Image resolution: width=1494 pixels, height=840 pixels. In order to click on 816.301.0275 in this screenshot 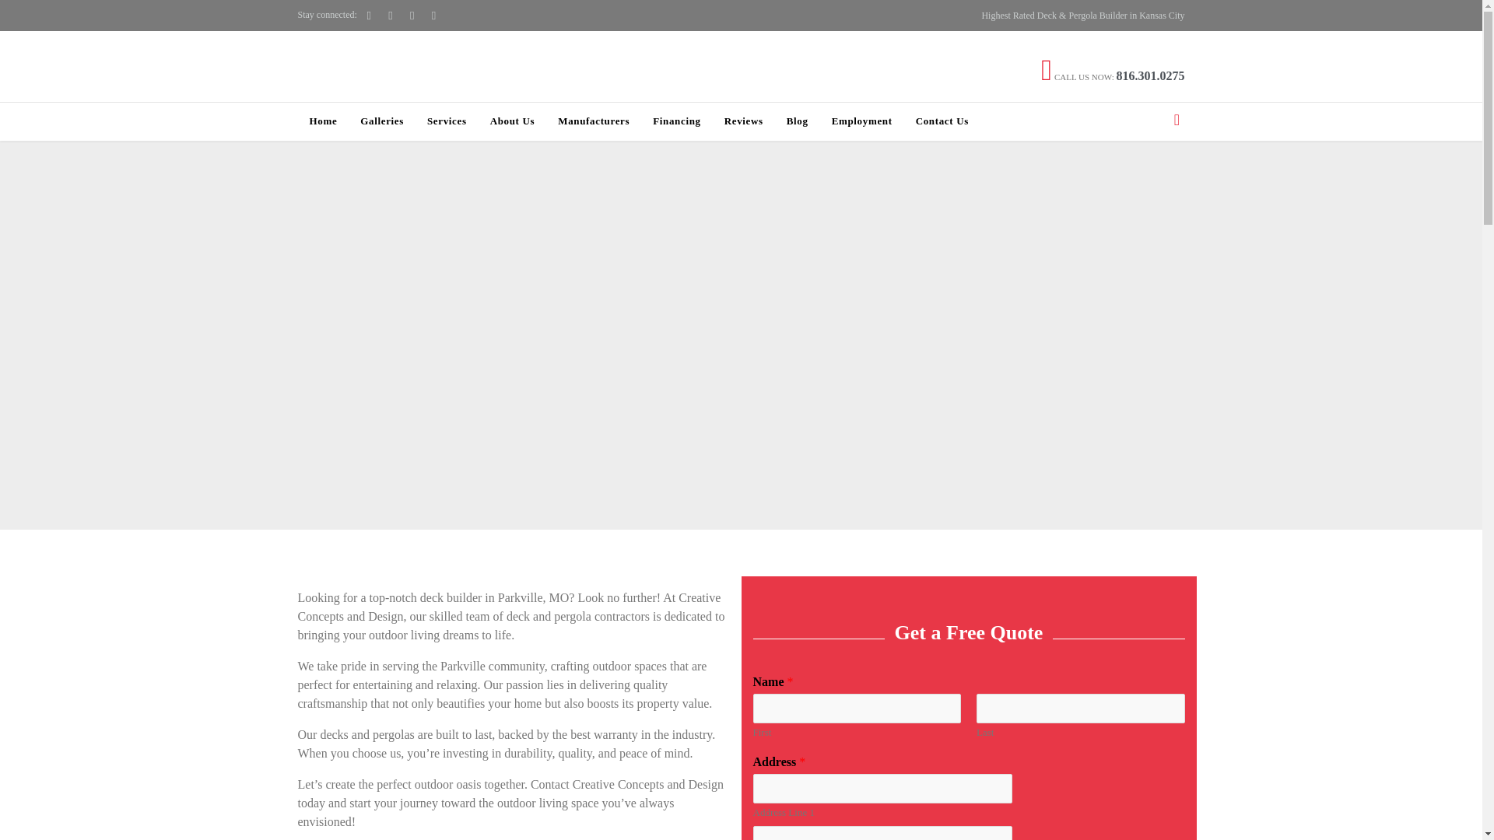, I will do `click(1150, 75)`.